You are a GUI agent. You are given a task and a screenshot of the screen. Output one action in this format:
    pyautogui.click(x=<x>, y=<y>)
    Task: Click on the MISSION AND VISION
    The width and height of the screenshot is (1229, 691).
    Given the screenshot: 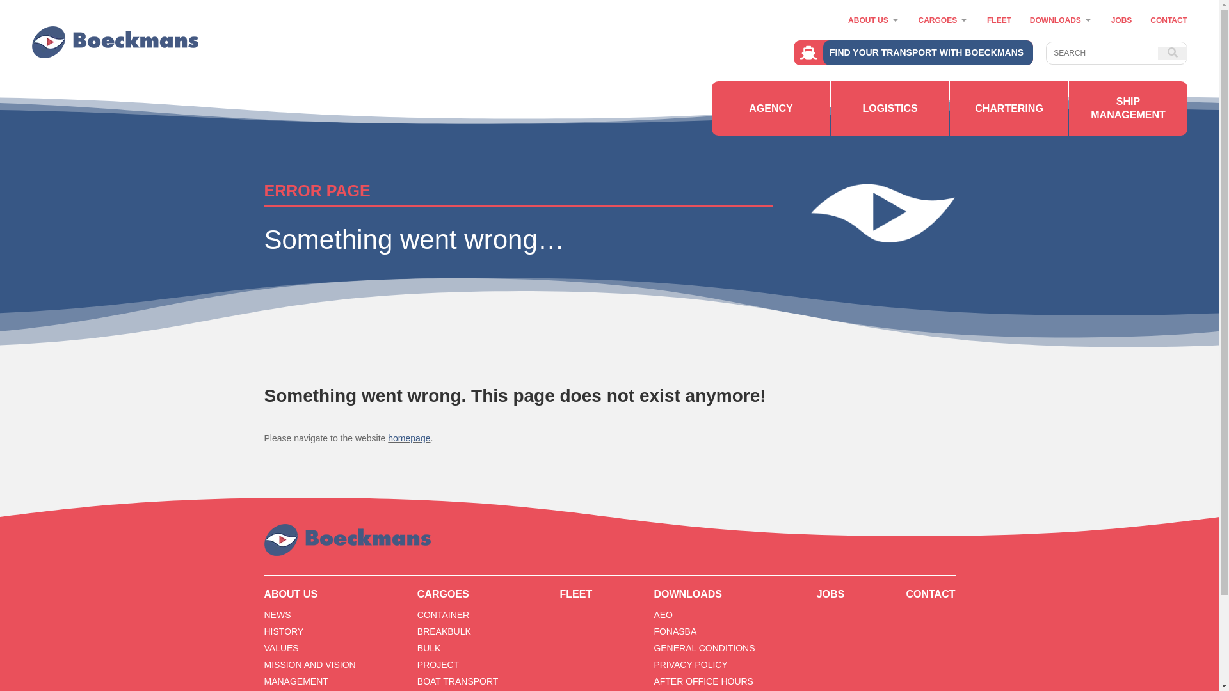 What is the action you would take?
    pyautogui.click(x=310, y=665)
    